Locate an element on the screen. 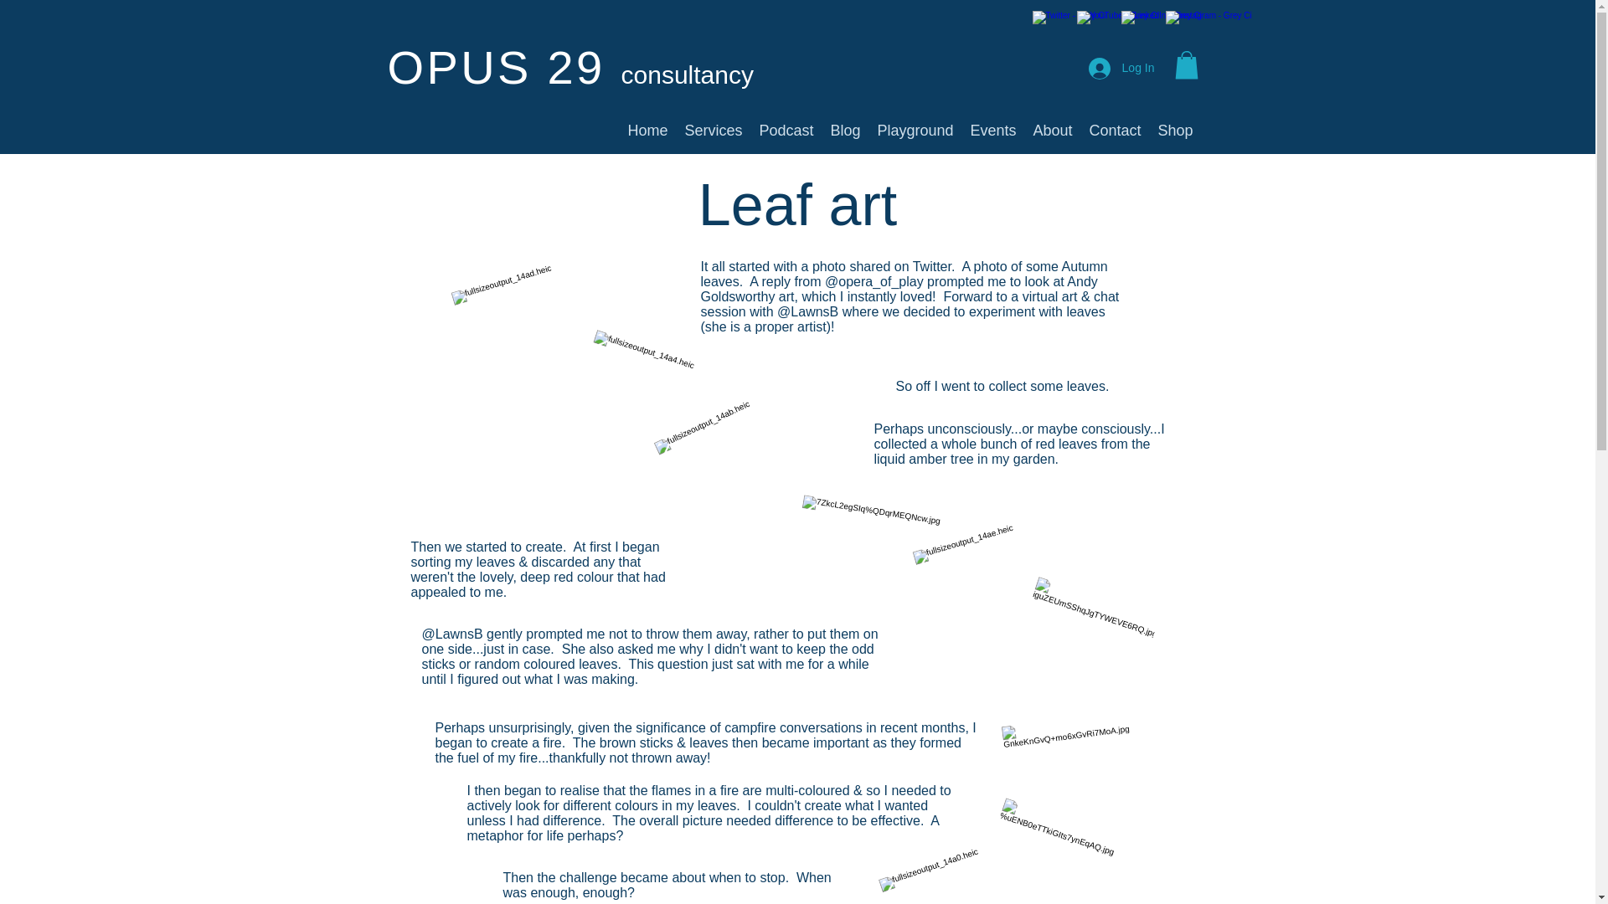 This screenshot has height=904, width=1608. Podcast is located at coordinates (786, 130).